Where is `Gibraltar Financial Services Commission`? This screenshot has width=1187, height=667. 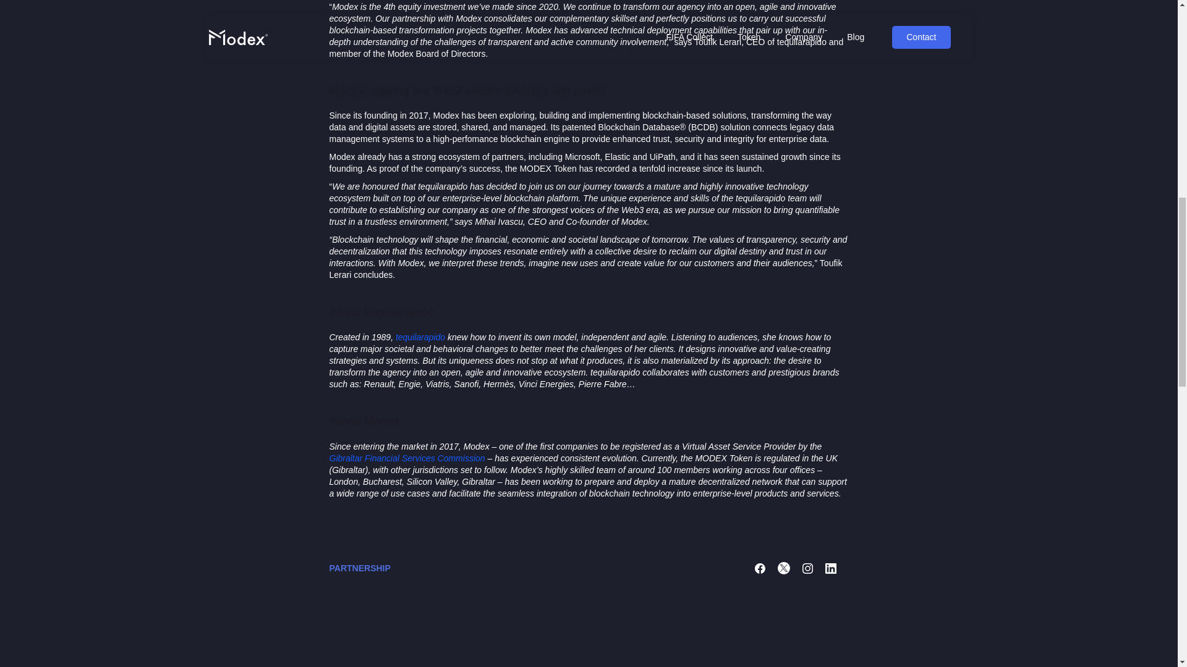
Gibraltar Financial Services Commission is located at coordinates (406, 458).